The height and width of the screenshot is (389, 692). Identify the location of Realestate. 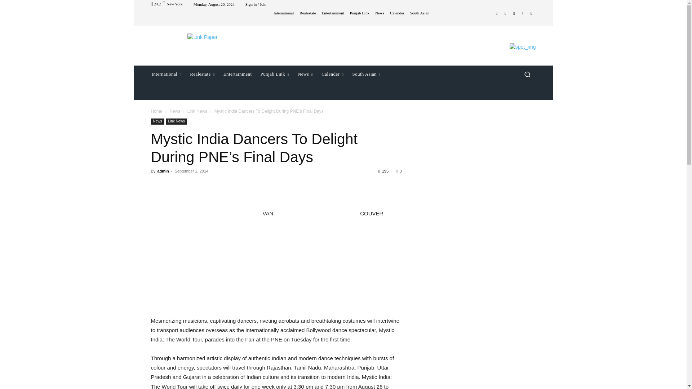
(307, 13).